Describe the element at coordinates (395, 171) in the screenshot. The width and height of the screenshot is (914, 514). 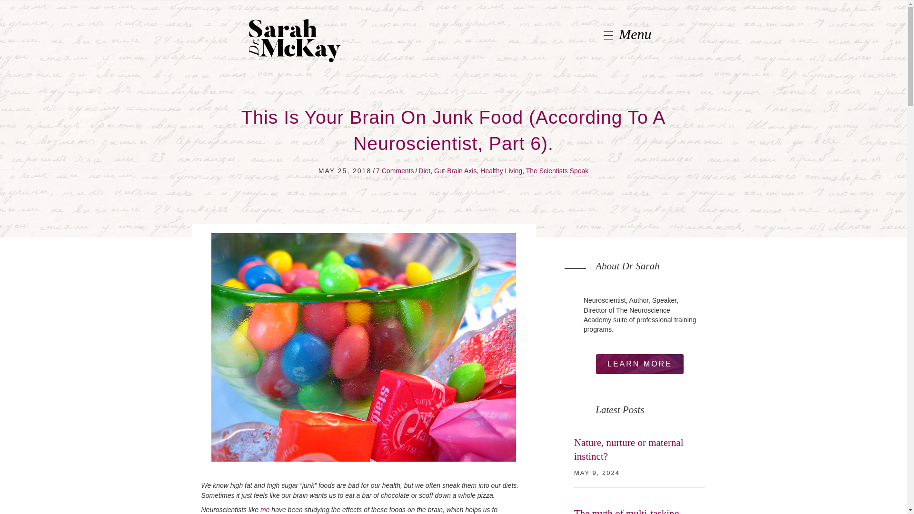
I see `7 Comments` at that location.